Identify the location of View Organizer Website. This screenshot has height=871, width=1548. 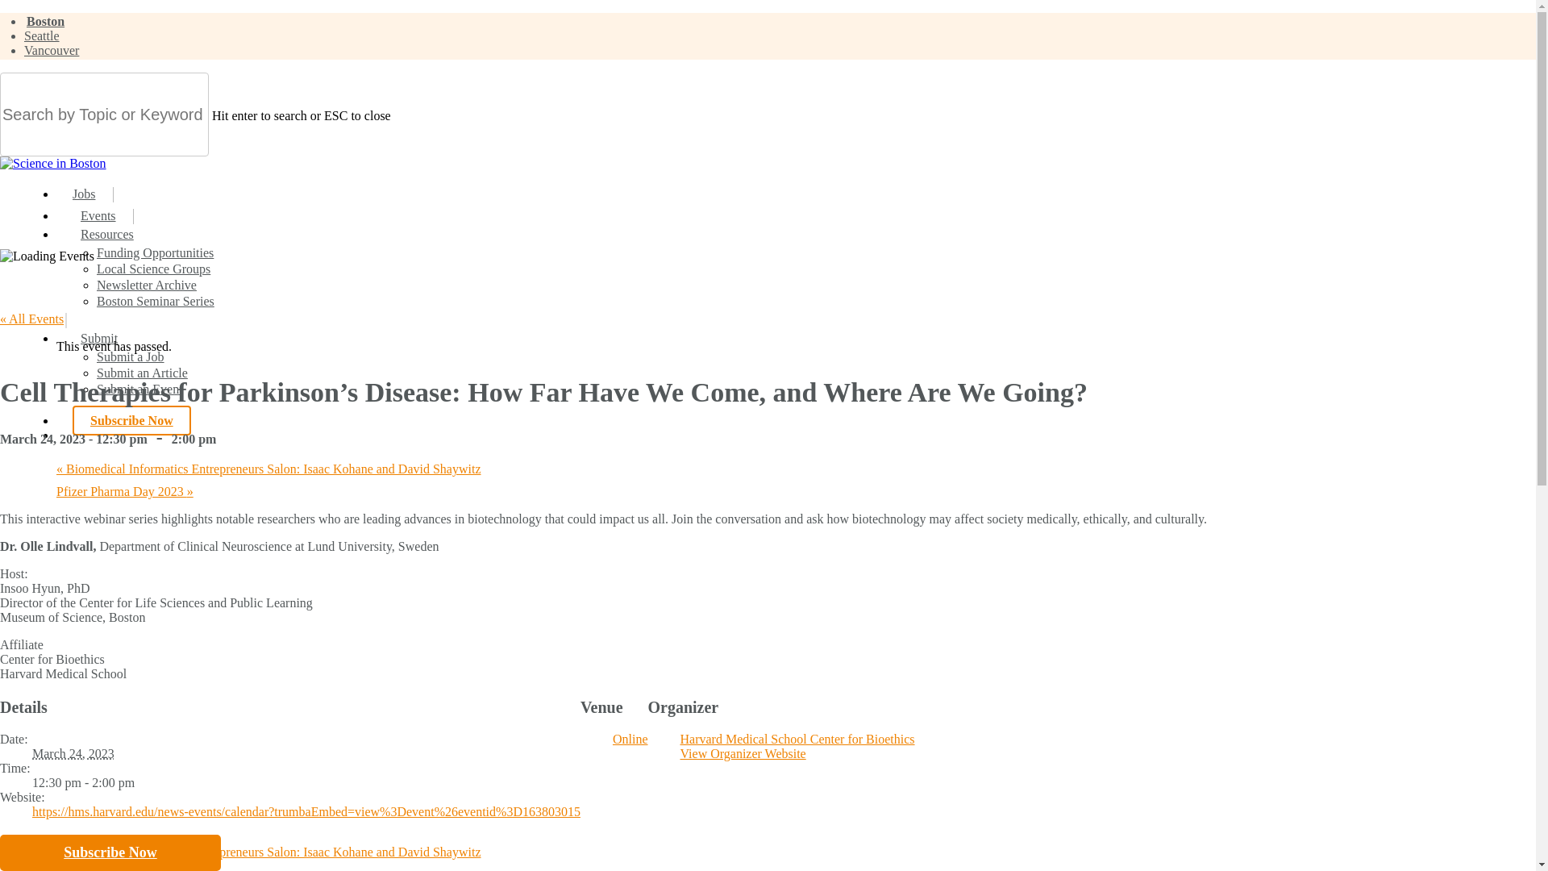
(743, 753).